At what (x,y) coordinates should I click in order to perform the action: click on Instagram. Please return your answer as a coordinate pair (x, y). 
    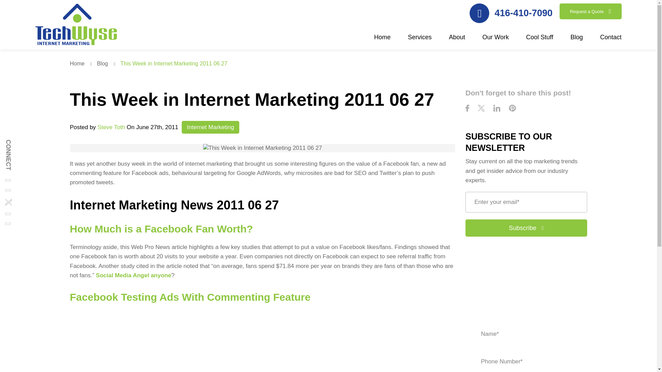
    Looking at the image, I should click on (3, 194).